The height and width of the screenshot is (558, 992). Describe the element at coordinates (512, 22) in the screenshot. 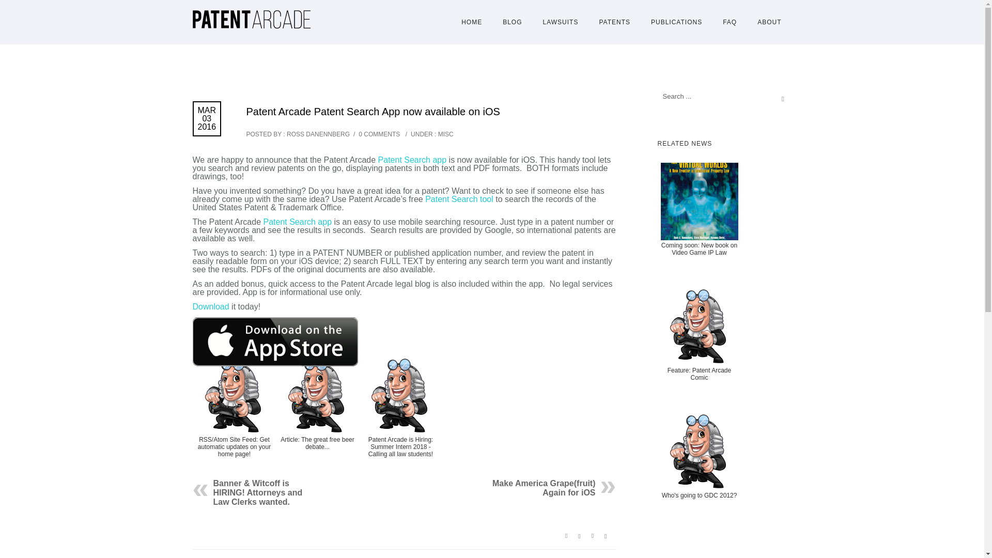

I see `BLOG` at that location.